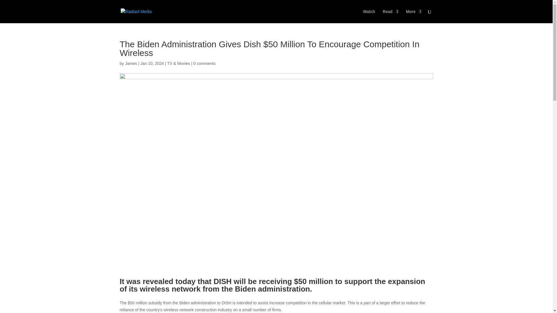  I want to click on Posts by James, so click(131, 63).